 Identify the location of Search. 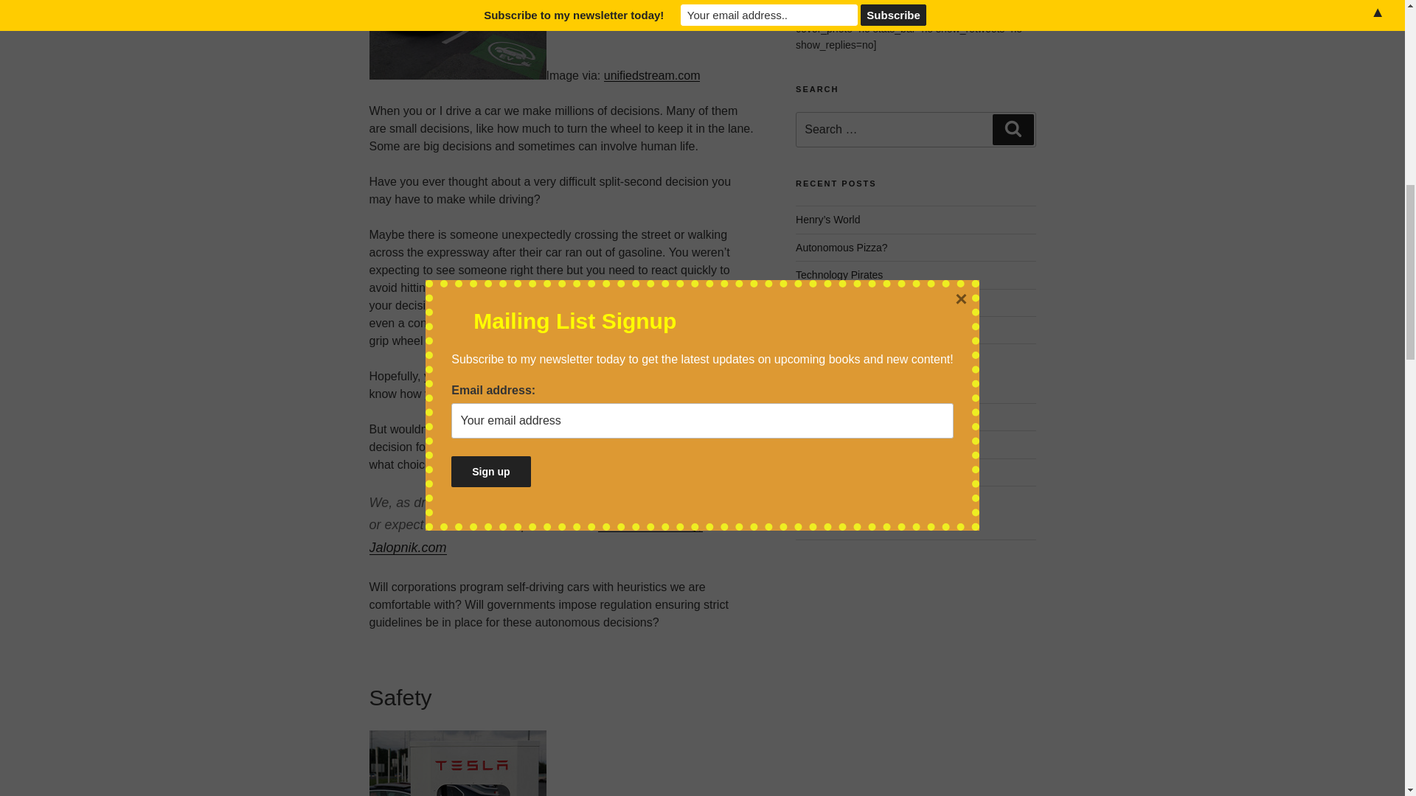
(1013, 130).